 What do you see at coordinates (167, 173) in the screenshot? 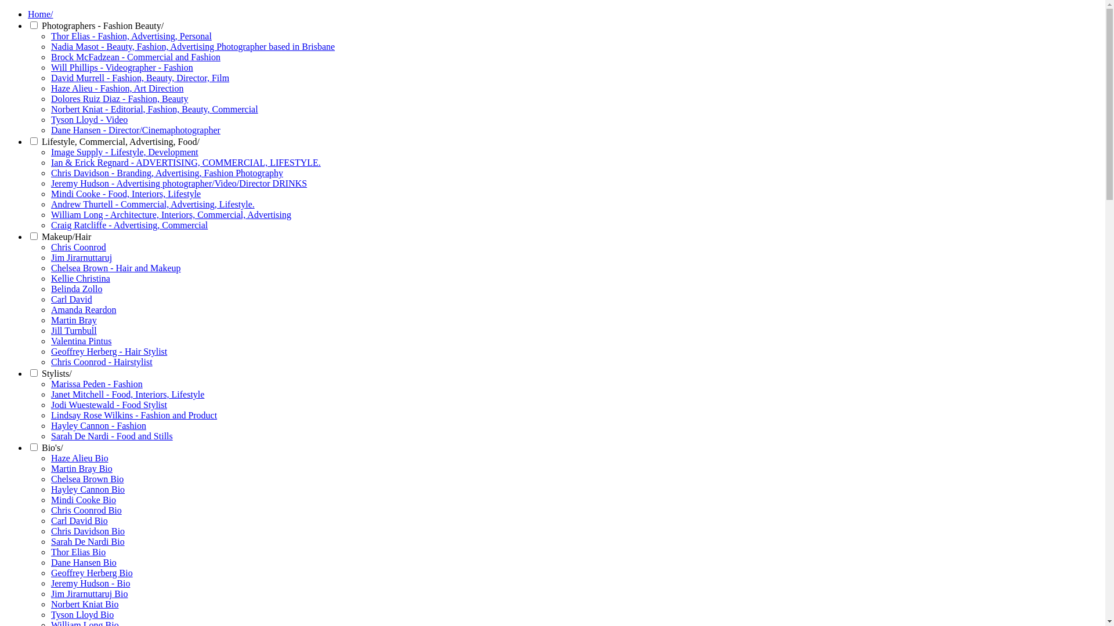
I see `Chris Davidson - Branding, Advertising, Fashion Photography` at bounding box center [167, 173].